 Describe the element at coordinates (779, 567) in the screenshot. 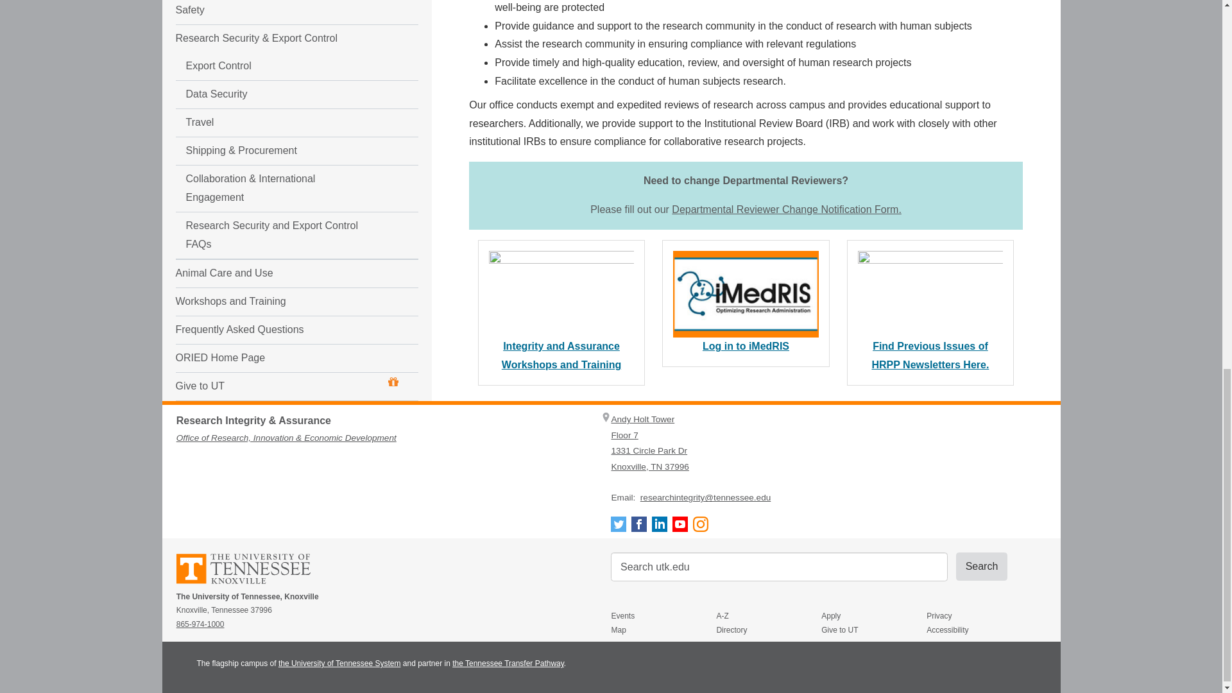

I see `search` at that location.